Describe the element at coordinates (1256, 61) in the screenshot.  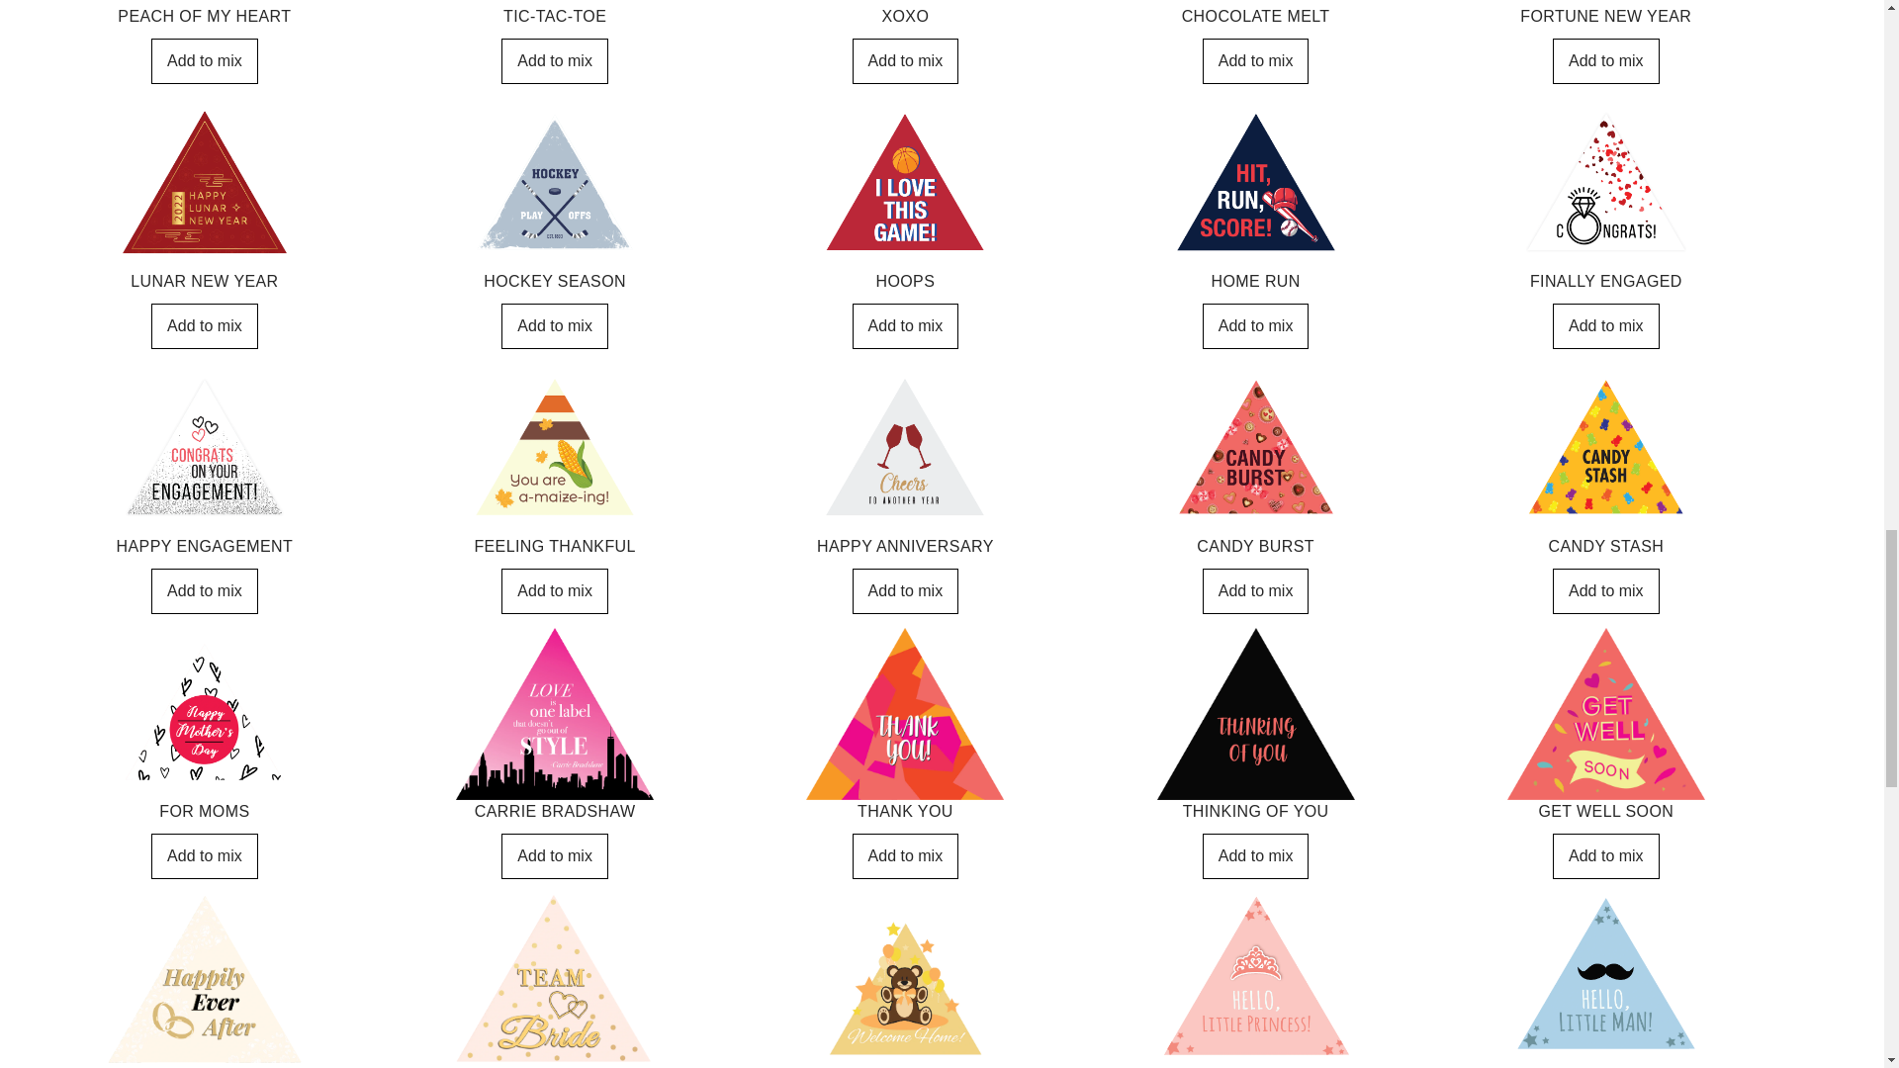
I see `Chocolate Melt` at that location.